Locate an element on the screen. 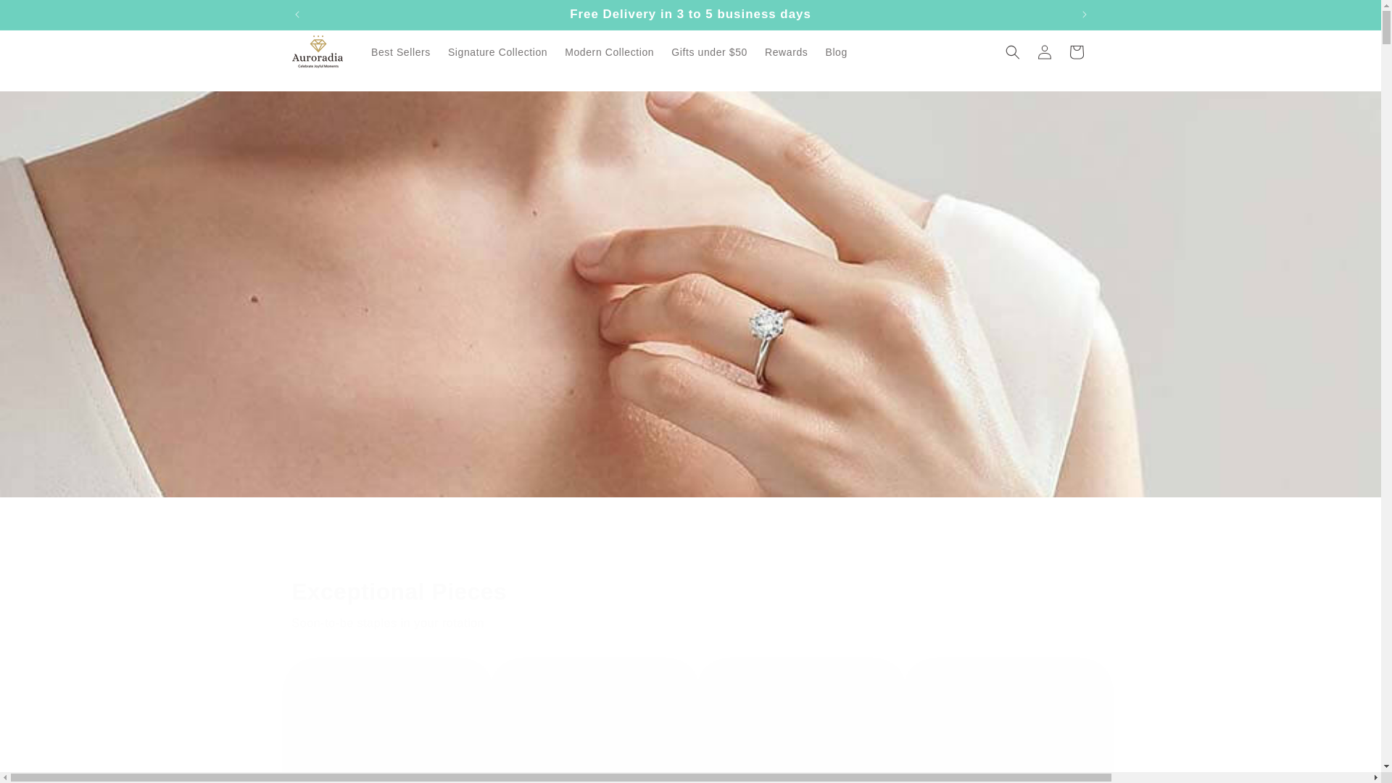 The image size is (1392, 783). Soon-to-be staples in your rotation is located at coordinates (689, 623).